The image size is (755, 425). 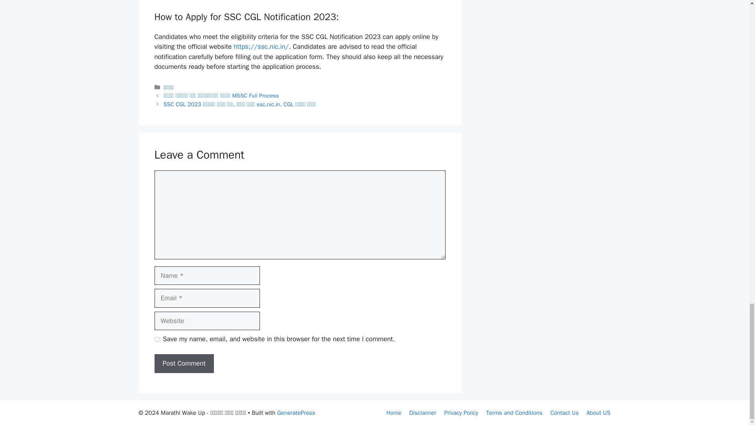 What do you see at coordinates (184, 364) in the screenshot?
I see `Post Comment` at bounding box center [184, 364].